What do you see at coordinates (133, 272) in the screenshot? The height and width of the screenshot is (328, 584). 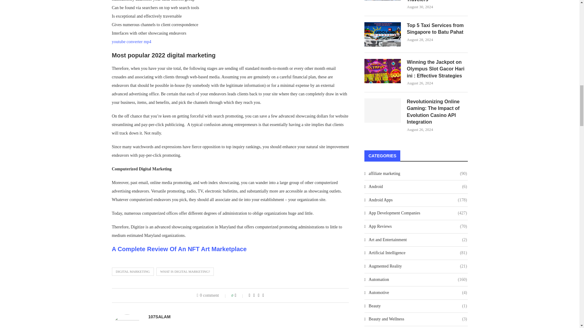 I see `DIGITAL MARKETING` at bounding box center [133, 272].